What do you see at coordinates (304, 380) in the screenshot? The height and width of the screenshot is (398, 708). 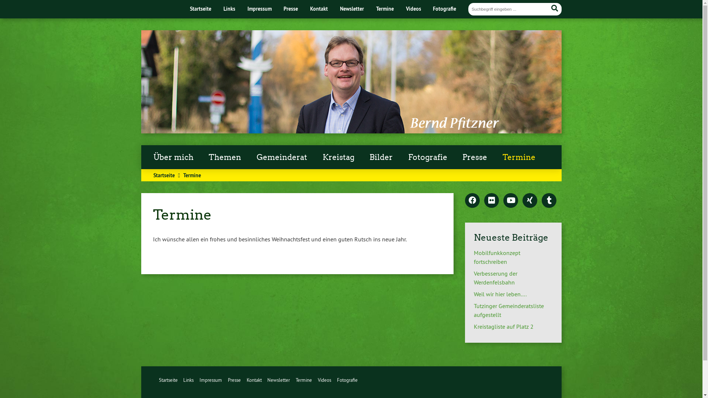 I see `Termine` at bounding box center [304, 380].